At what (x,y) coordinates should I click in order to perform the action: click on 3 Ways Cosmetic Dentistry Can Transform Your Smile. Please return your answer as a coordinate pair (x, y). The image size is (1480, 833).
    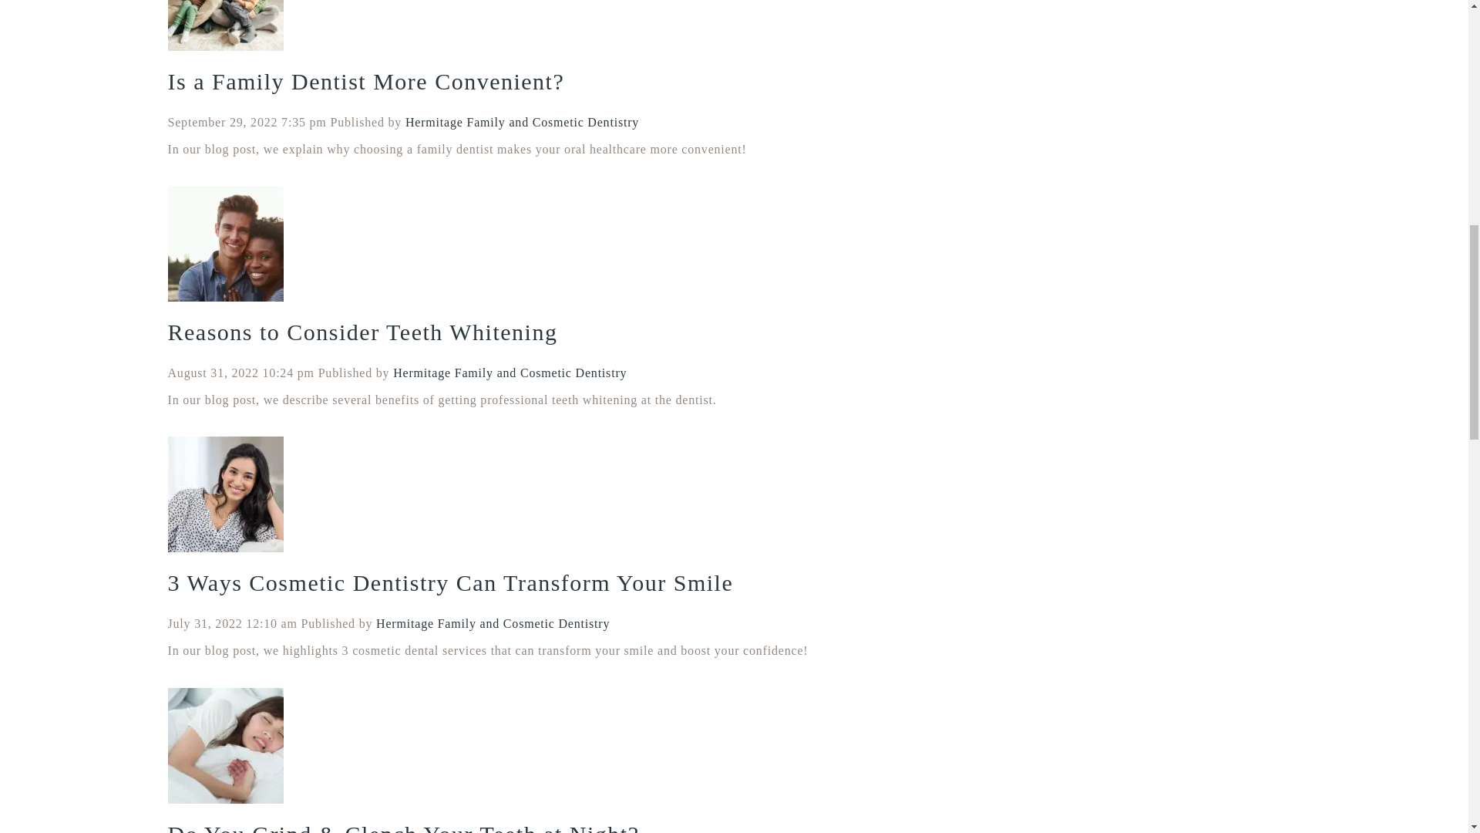
    Looking at the image, I should click on (226, 499).